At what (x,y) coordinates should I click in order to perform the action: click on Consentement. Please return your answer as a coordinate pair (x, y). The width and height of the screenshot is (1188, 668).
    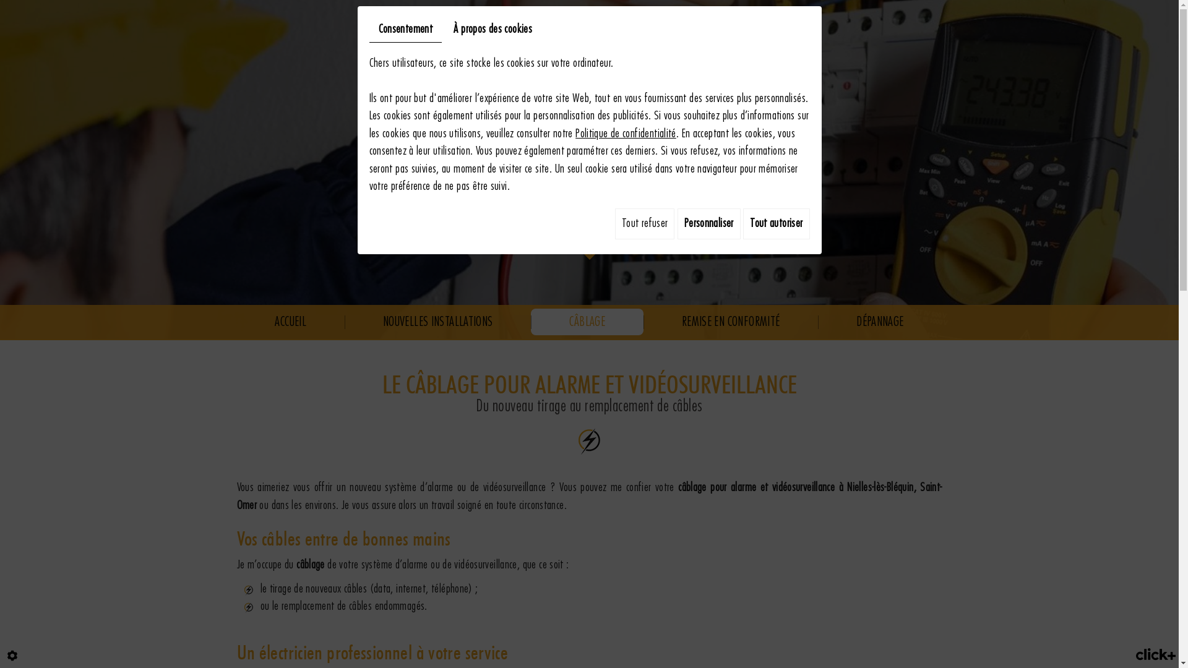
    Looking at the image, I should click on (405, 30).